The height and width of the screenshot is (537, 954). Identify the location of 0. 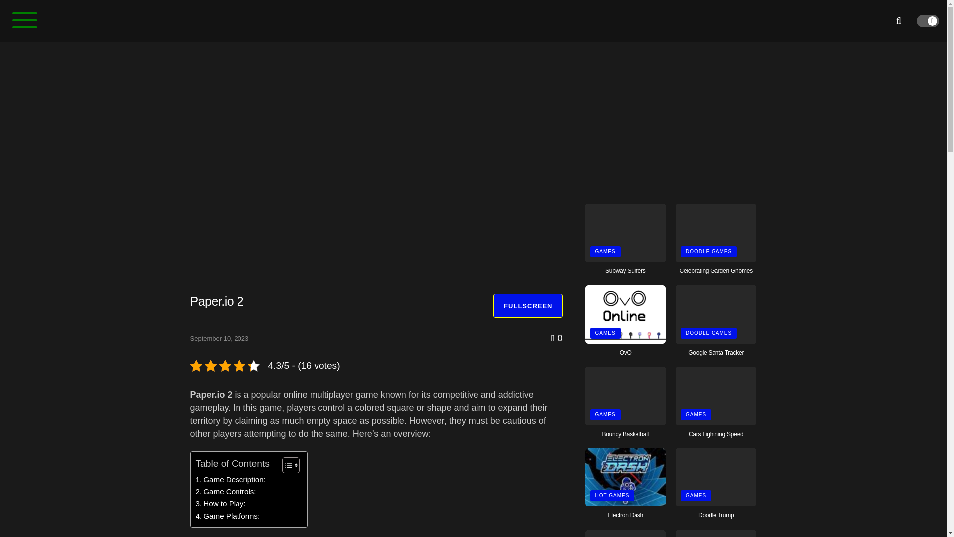
(556, 338).